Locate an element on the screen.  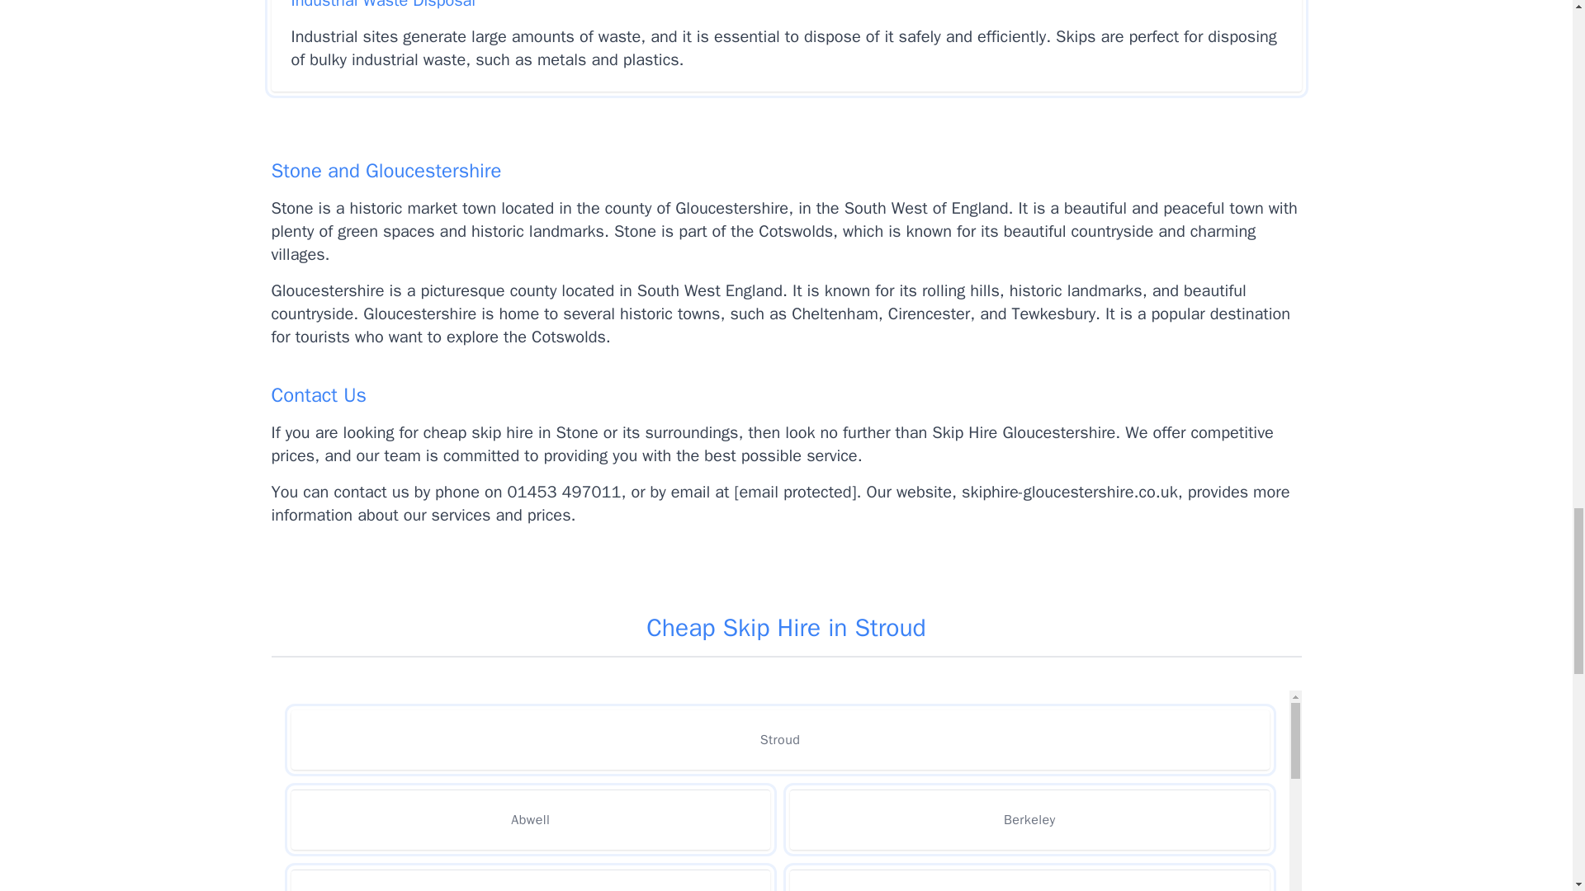
Berkeley Heath is located at coordinates (530, 880).